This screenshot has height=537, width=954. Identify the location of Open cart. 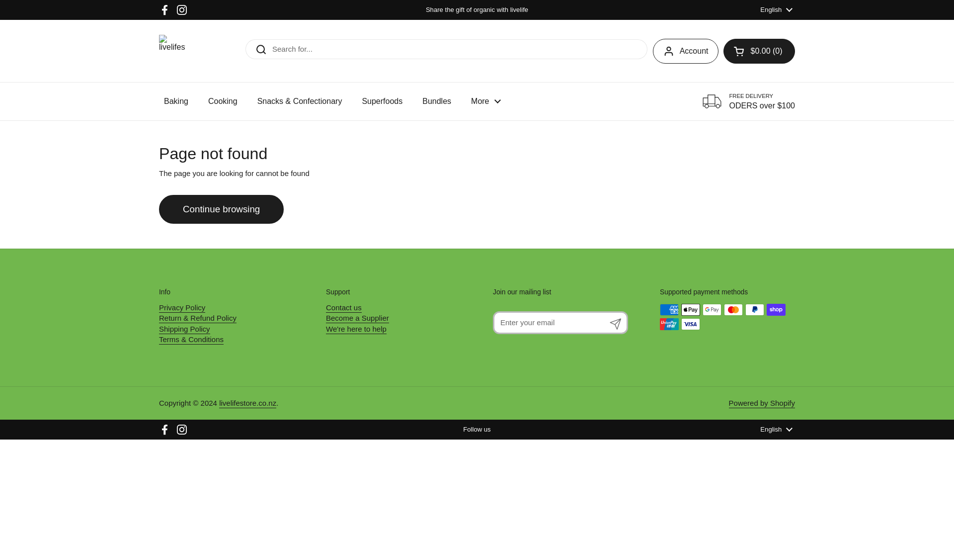
(759, 51).